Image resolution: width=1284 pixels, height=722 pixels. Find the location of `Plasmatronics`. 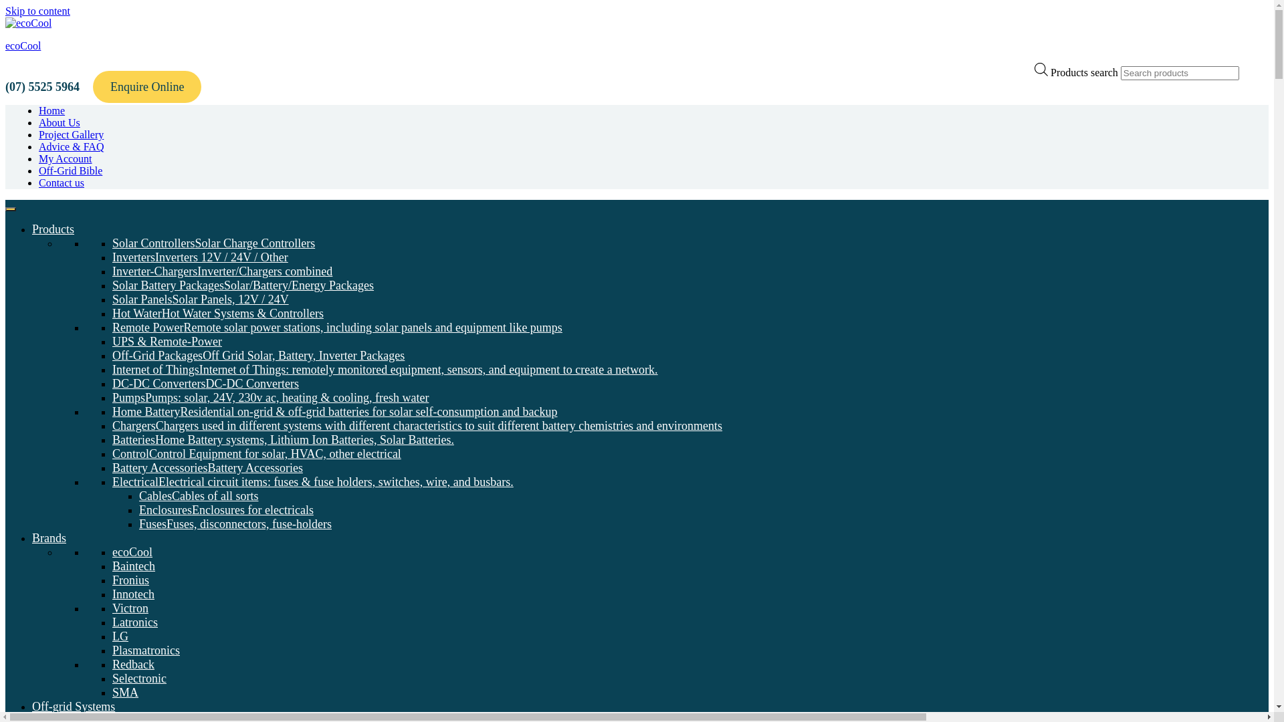

Plasmatronics is located at coordinates (146, 650).